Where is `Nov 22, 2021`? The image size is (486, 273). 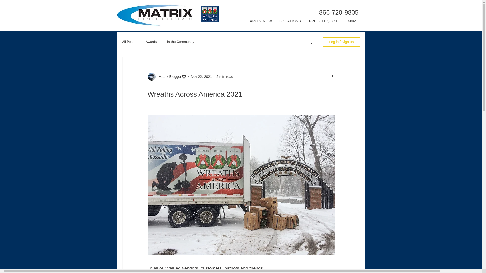 Nov 22, 2021 is located at coordinates (201, 76).